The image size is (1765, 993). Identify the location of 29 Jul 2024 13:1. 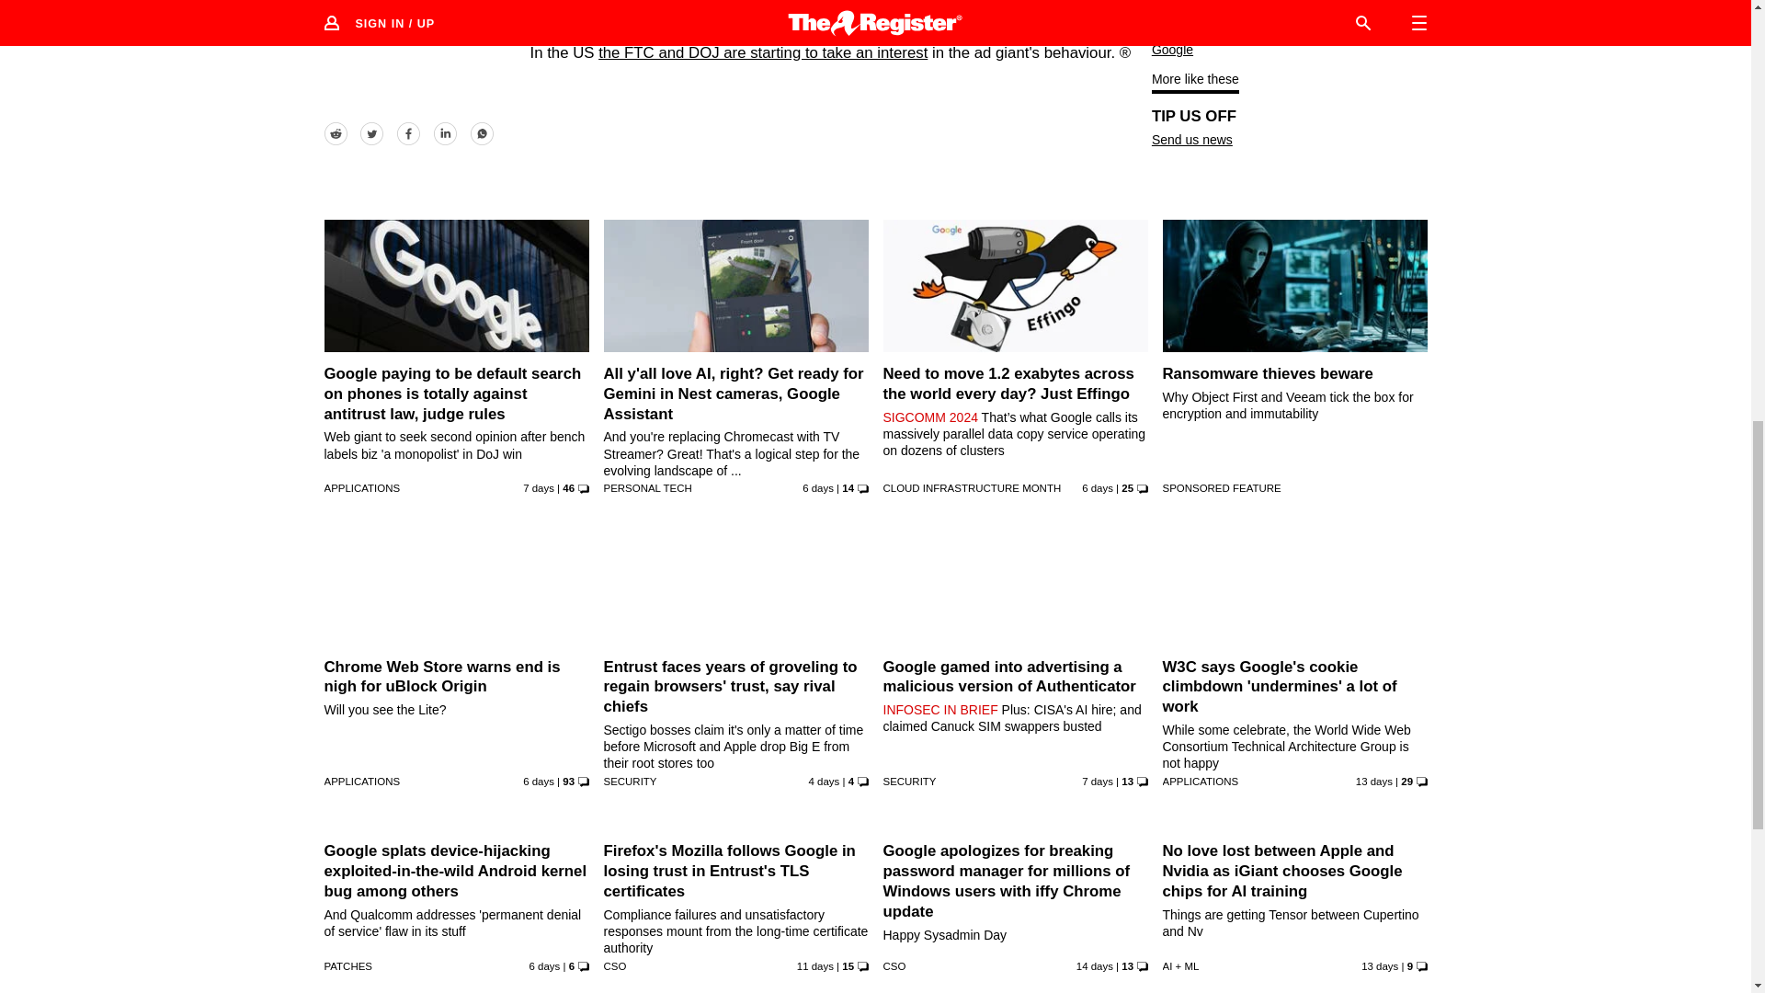
(1095, 966).